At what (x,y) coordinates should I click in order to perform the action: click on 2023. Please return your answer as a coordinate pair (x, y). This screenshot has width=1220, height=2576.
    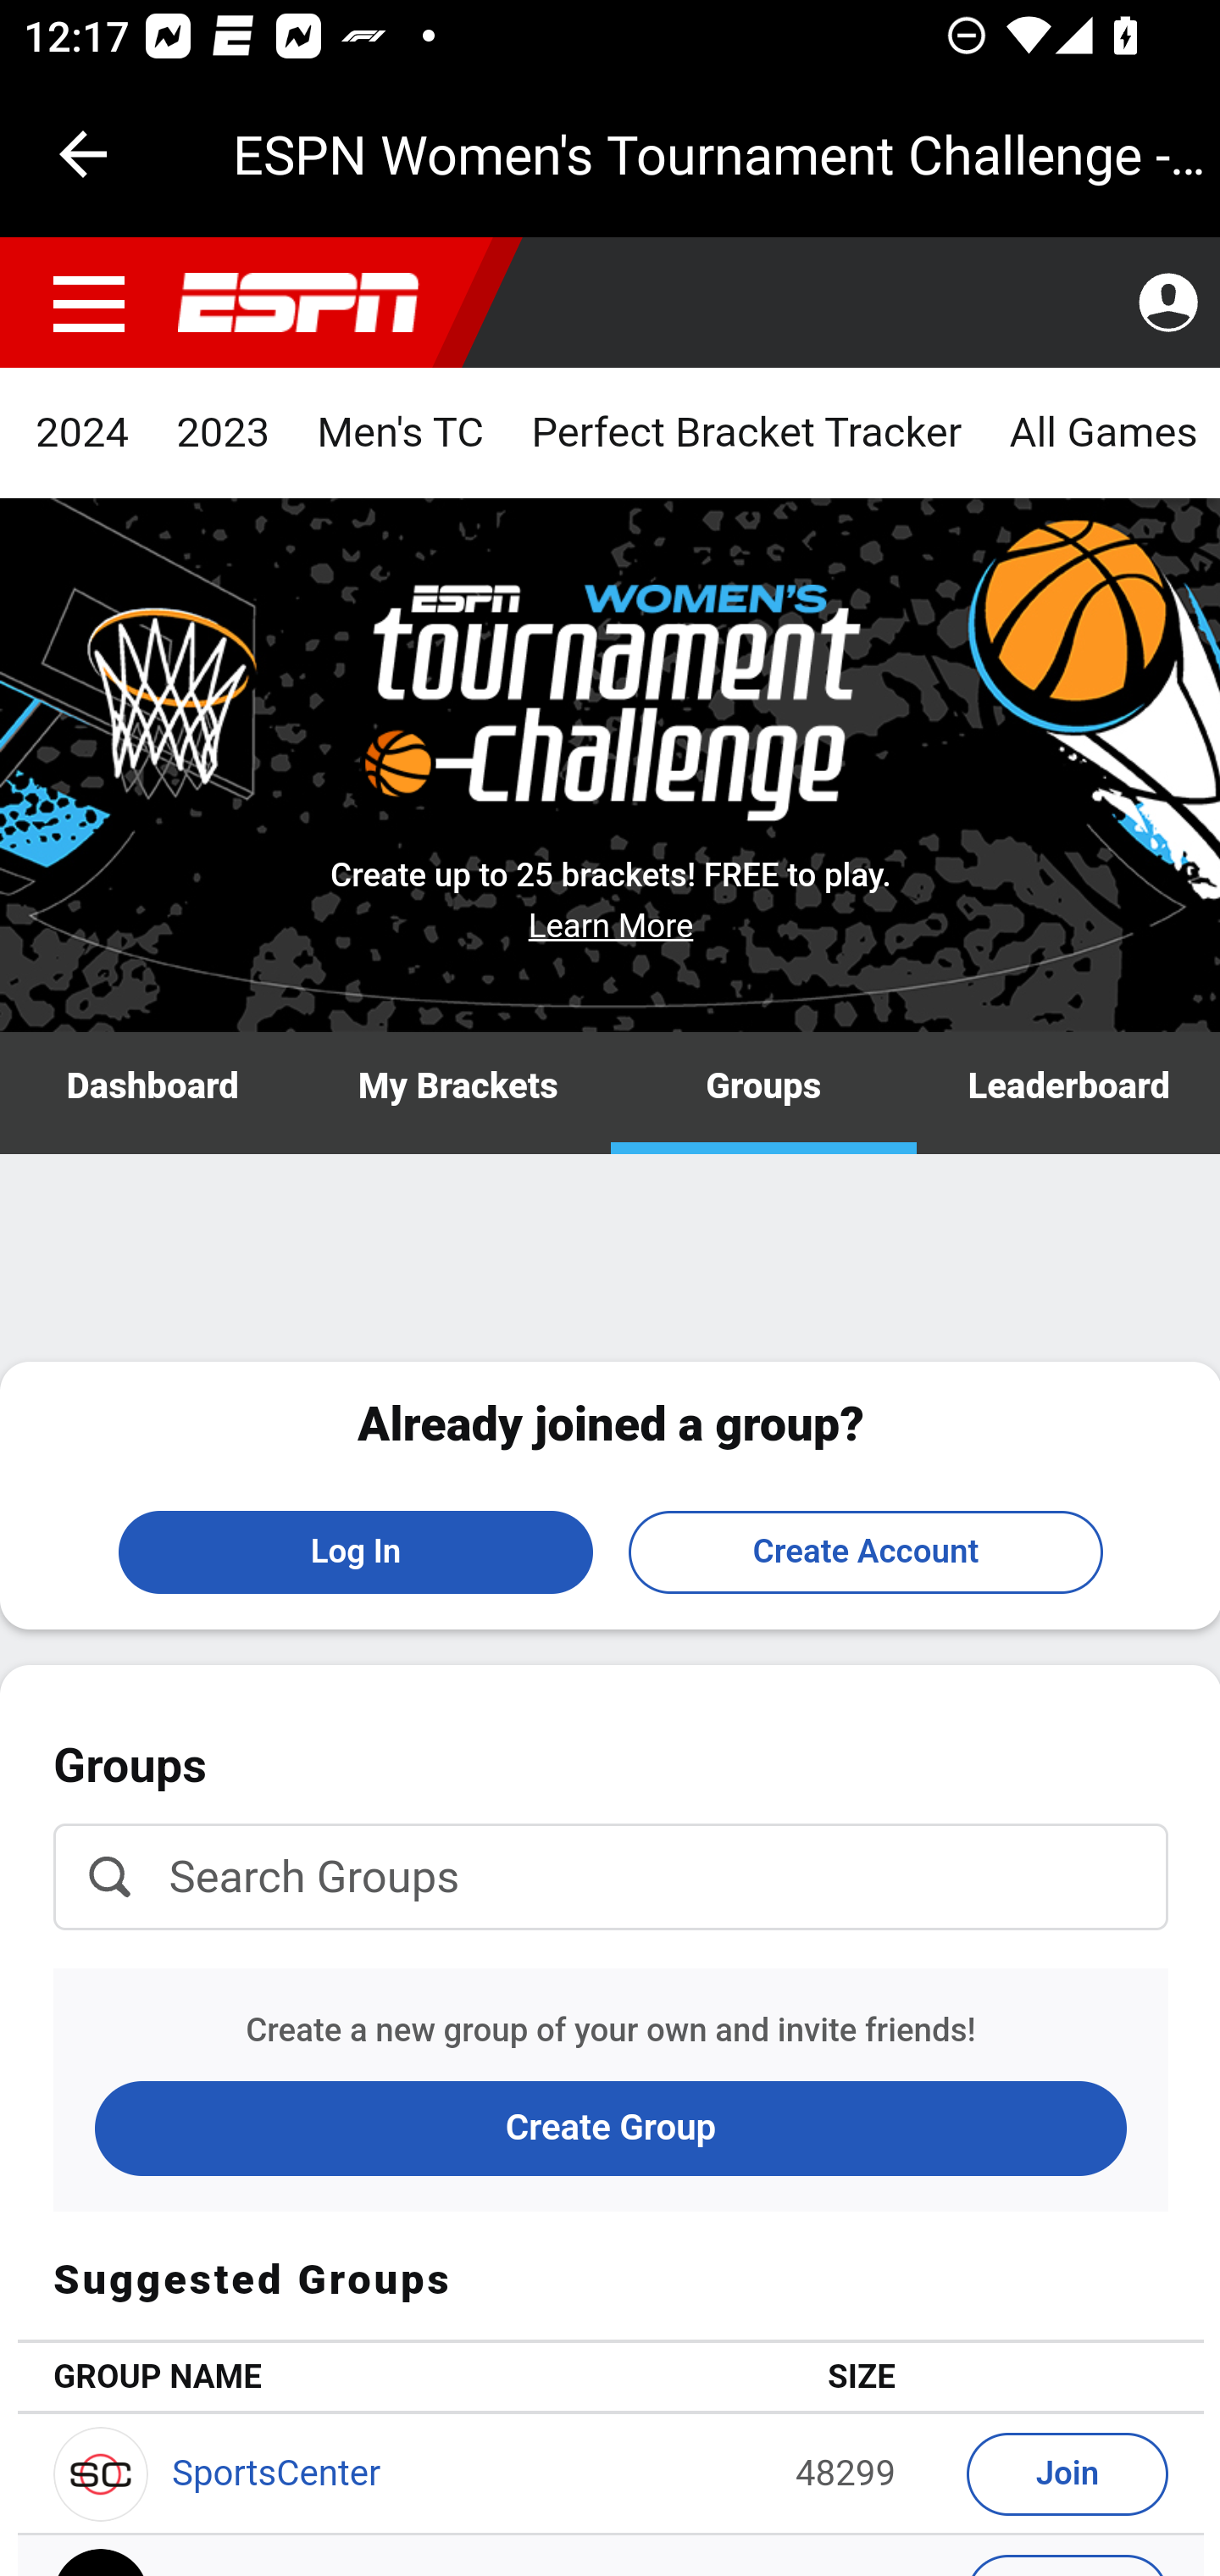
    Looking at the image, I should click on (224, 434).